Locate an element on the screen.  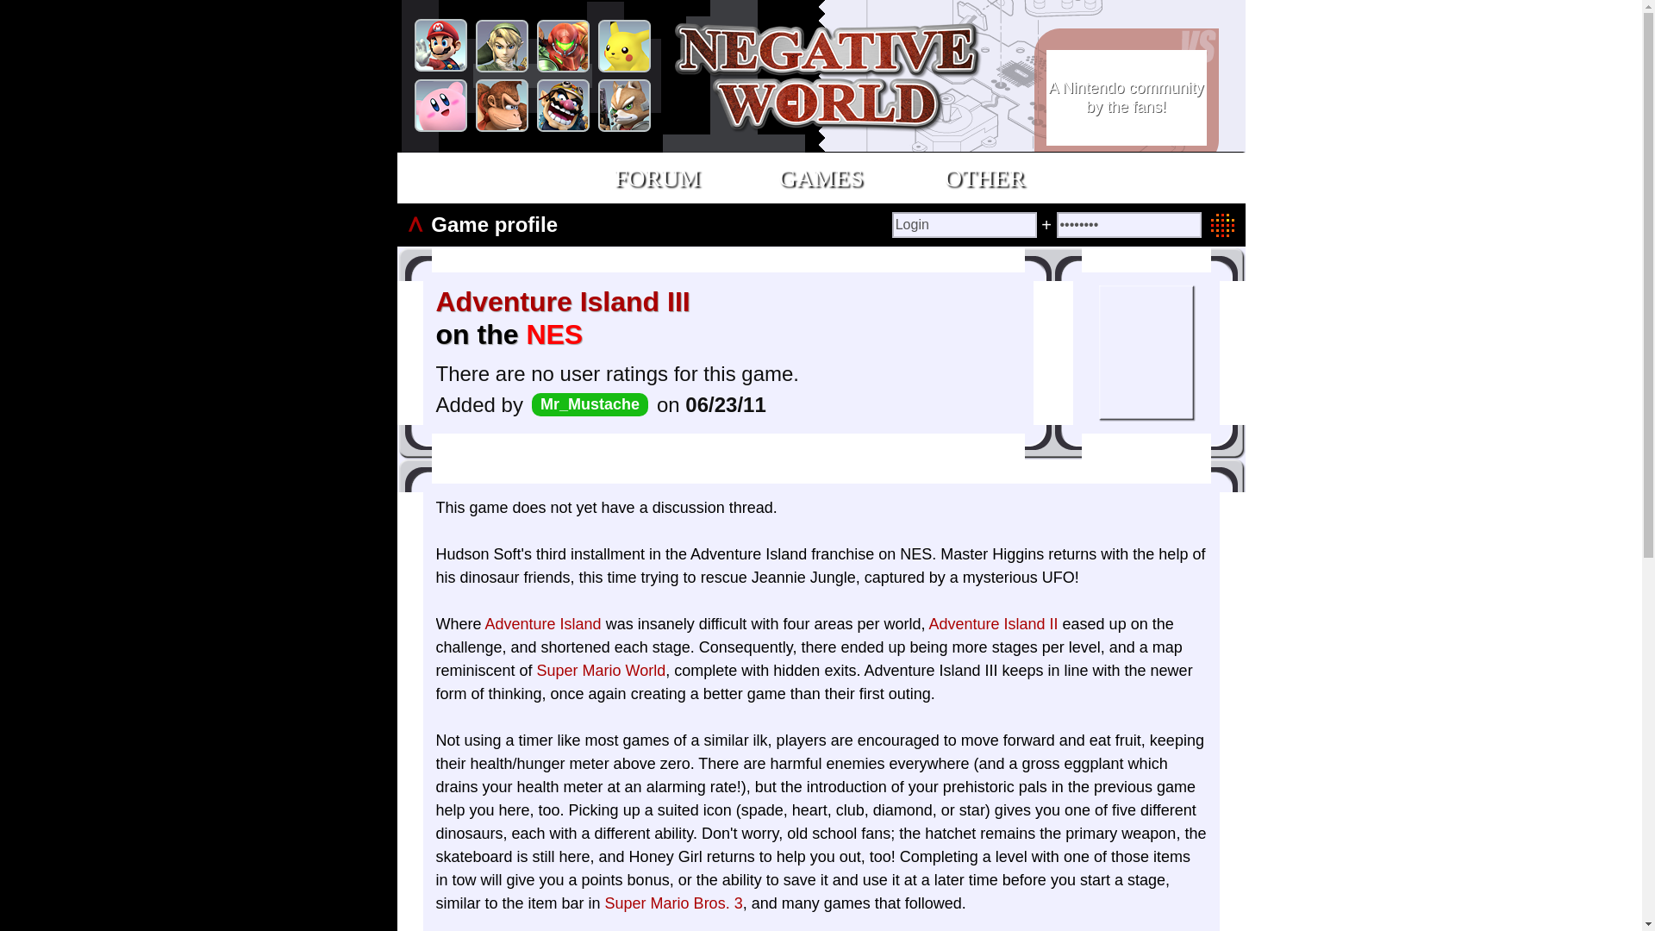
FORUM is located at coordinates (657, 178).